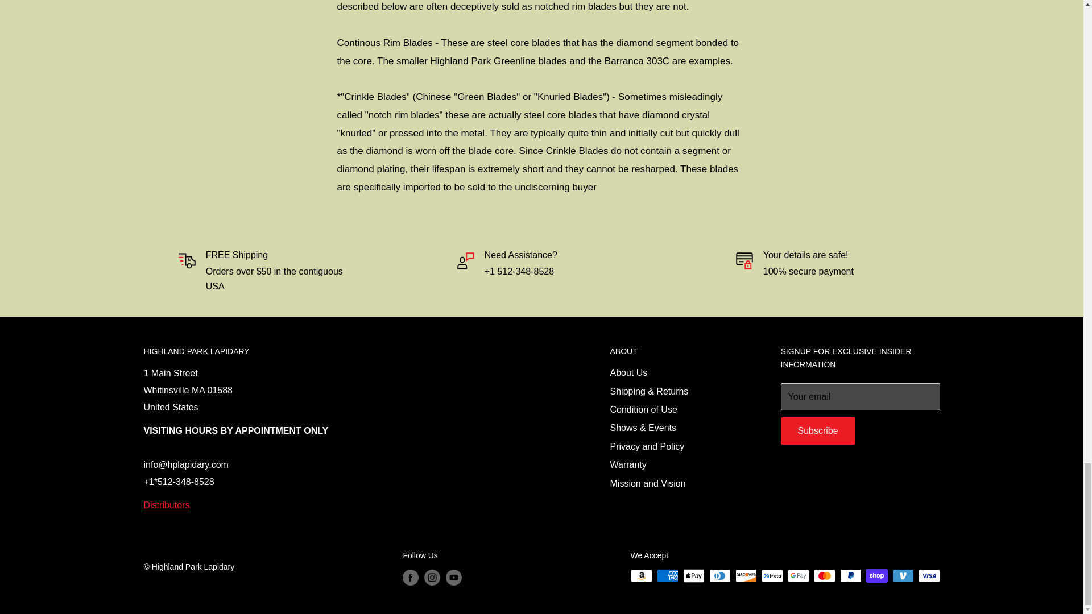 The height and width of the screenshot is (614, 1092). I want to click on Condition of Use, so click(675, 409).